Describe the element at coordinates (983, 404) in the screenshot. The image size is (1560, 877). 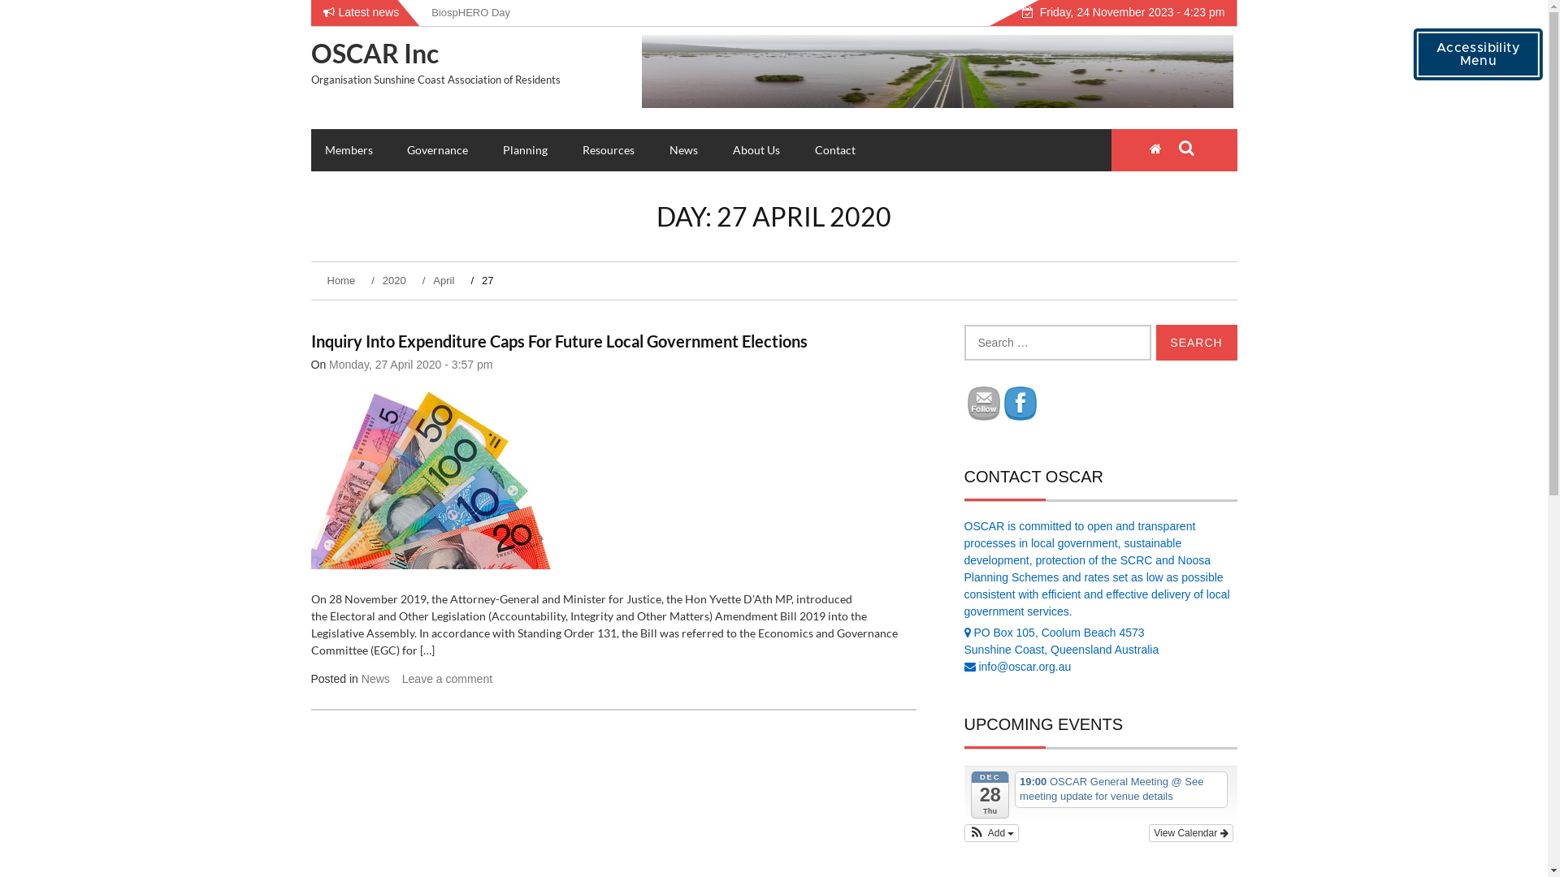
I see `Follow by Email` at that location.